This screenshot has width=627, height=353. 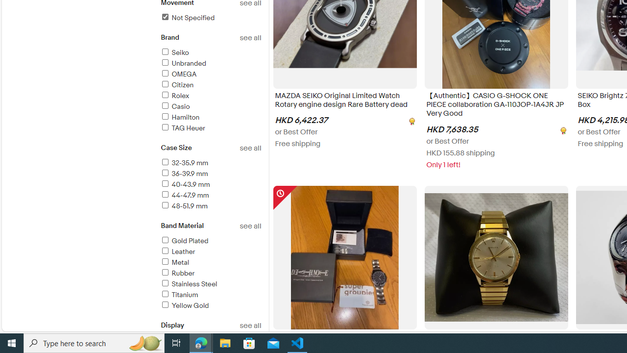 I want to click on 44-47.9 mm, so click(x=211, y=196).